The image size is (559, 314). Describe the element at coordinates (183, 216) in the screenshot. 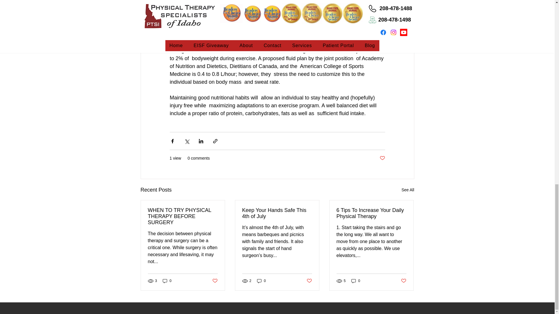

I see `WHEN TO TRY PHYSICAL THERAPY BEFORE SURGERY` at that location.